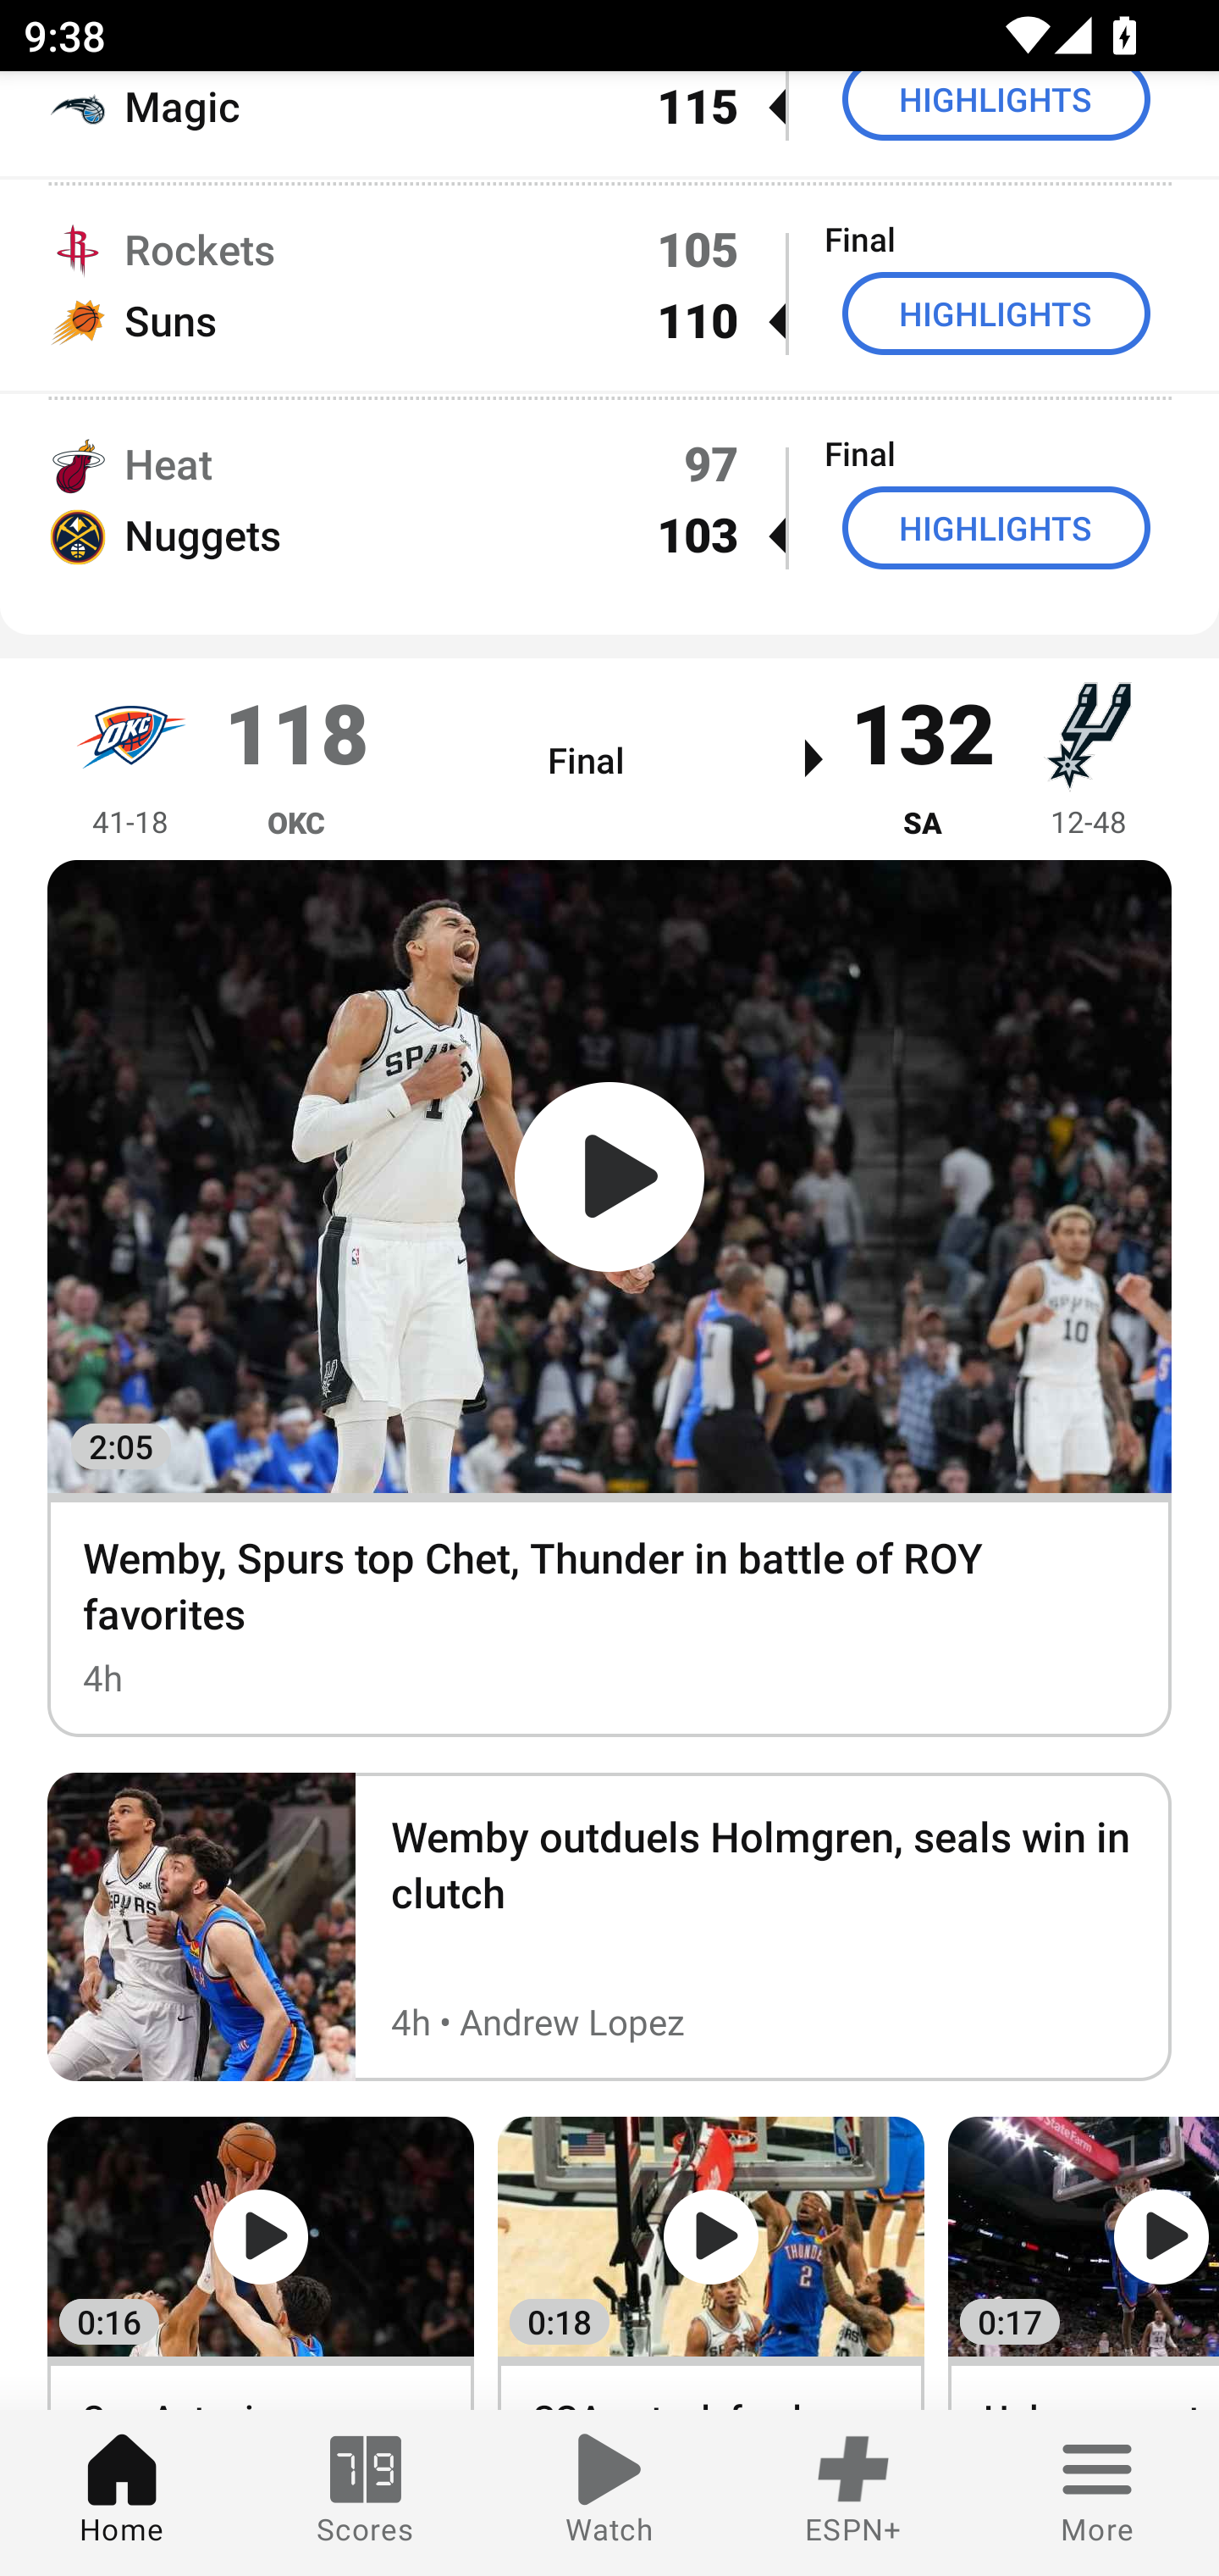  I want to click on HIGHLIGHTS, so click(996, 527).